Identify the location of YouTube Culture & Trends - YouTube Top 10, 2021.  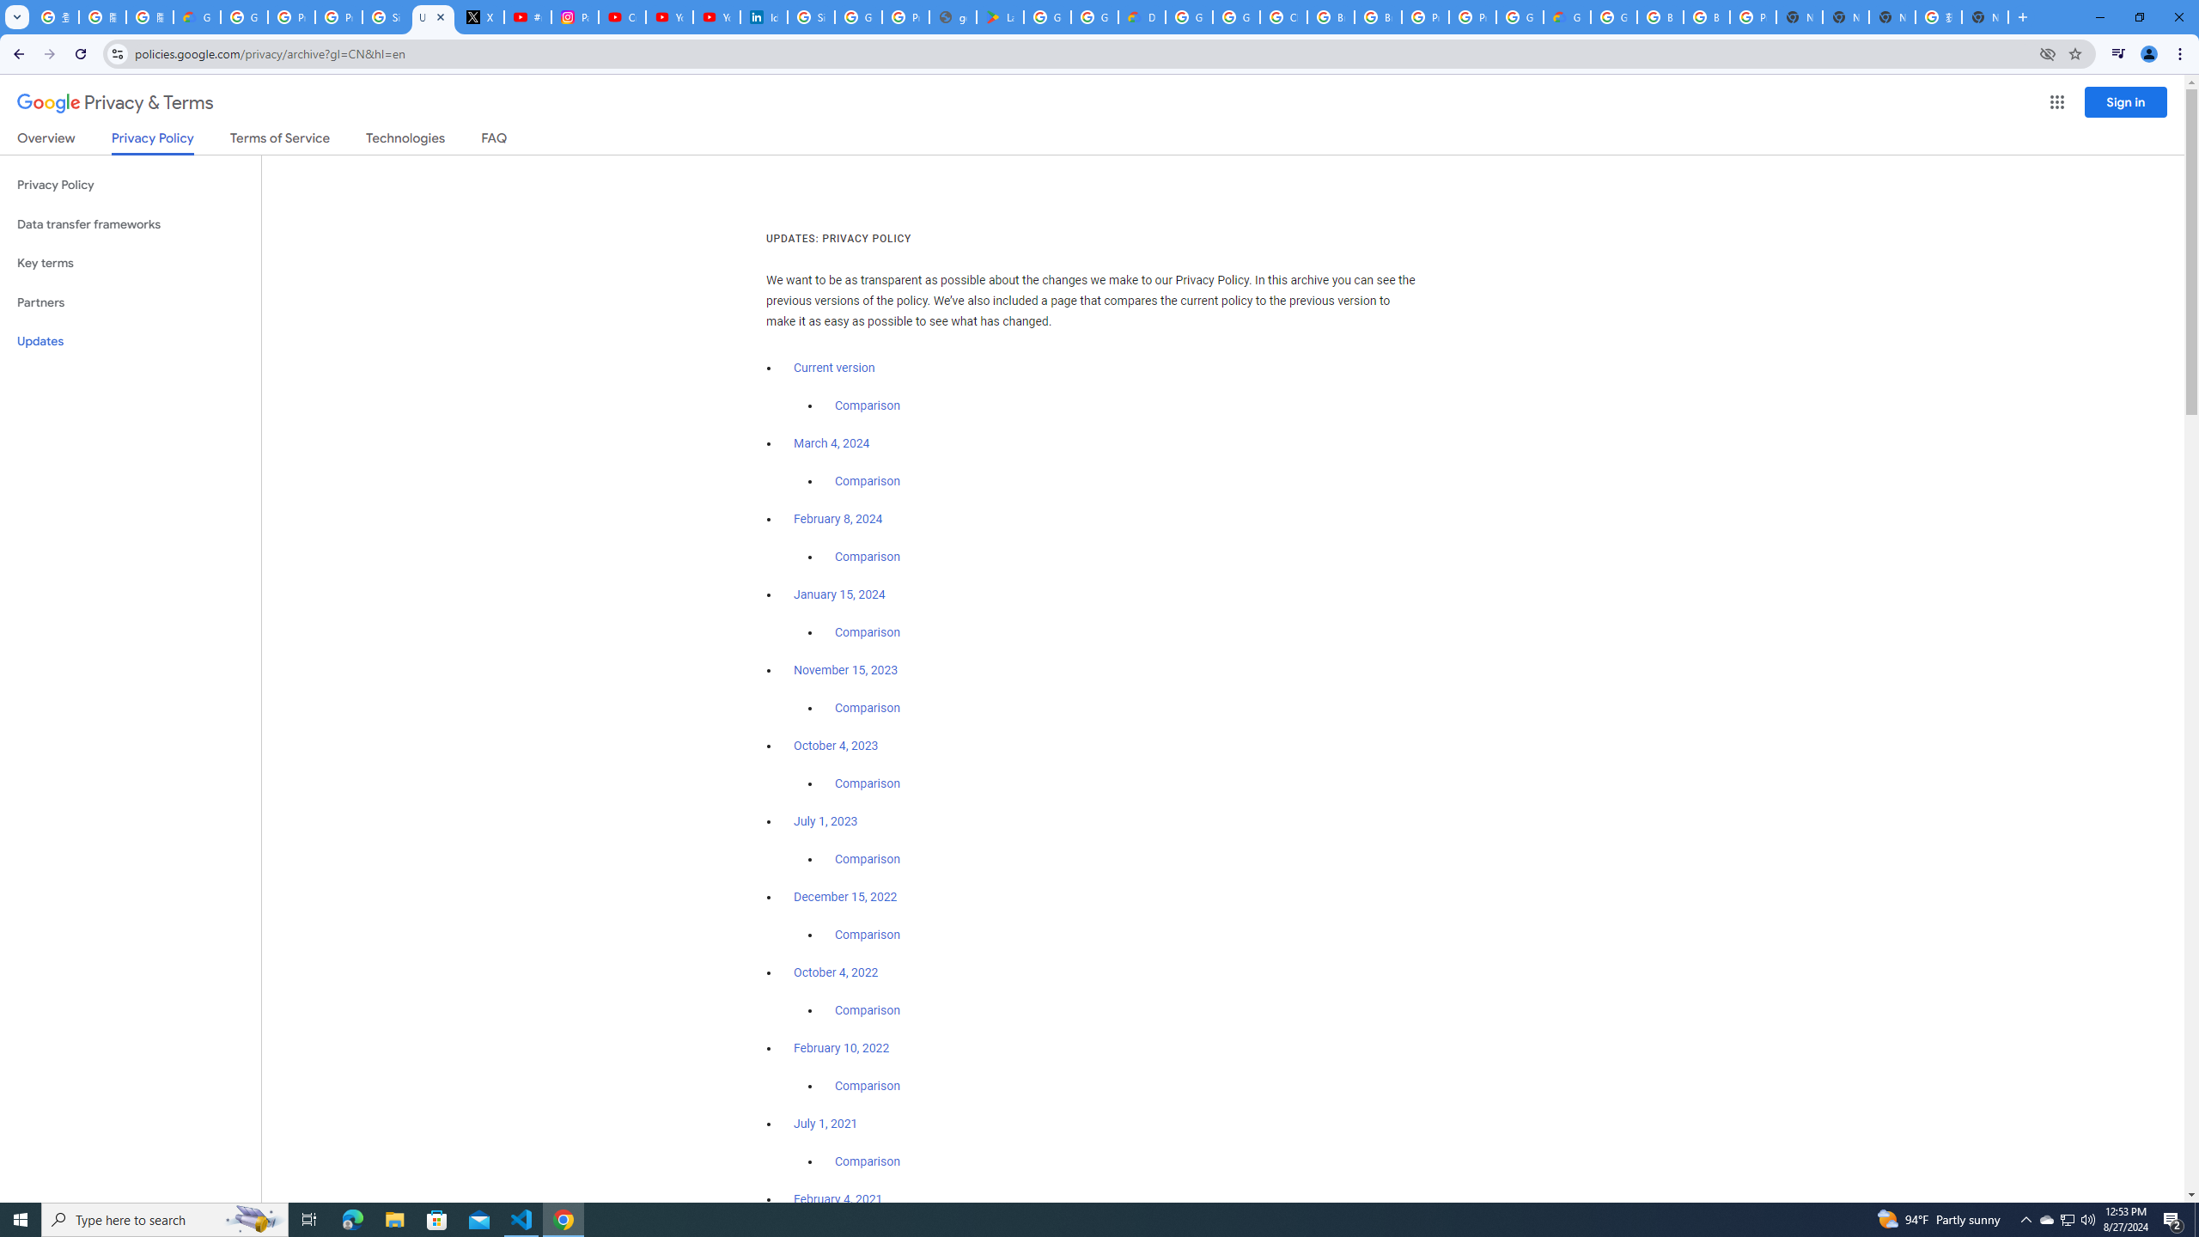
(716, 17).